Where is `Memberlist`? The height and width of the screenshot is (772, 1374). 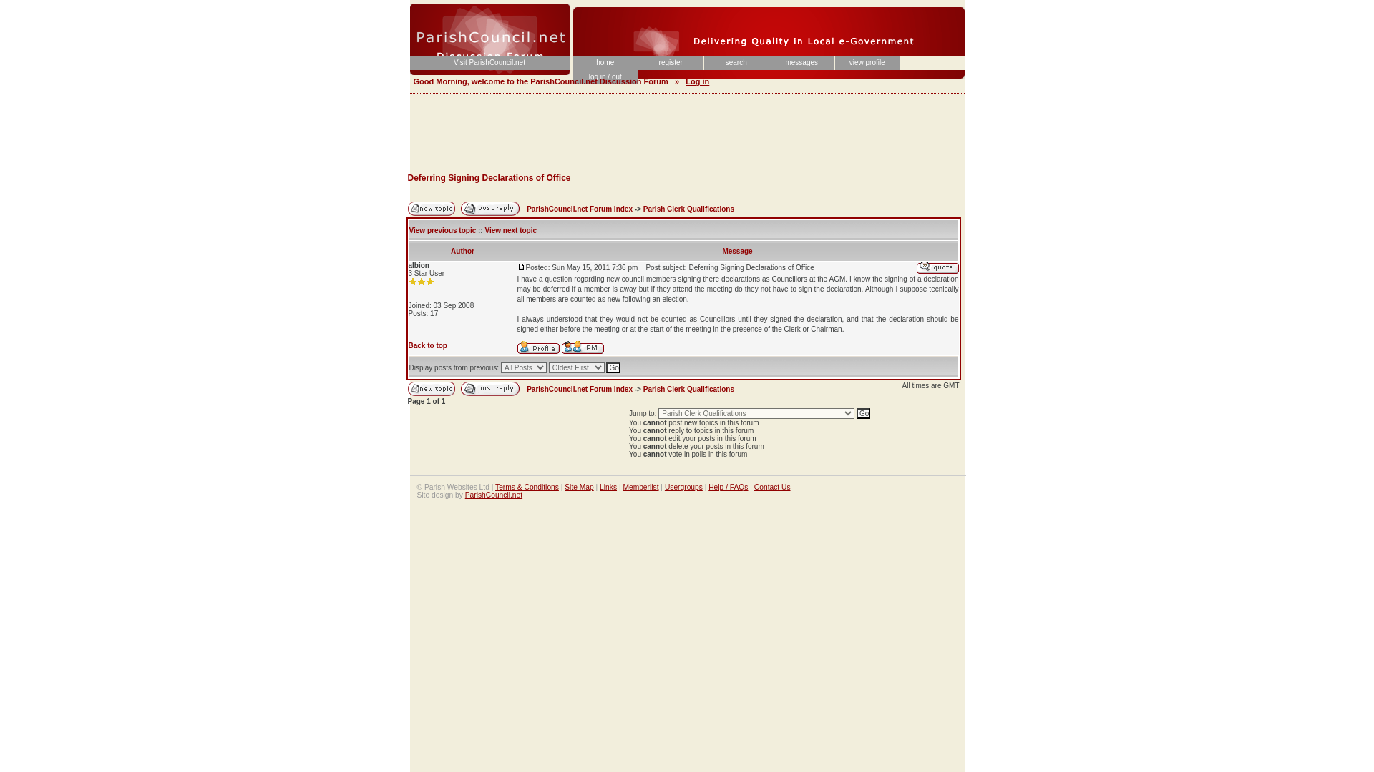 Memberlist is located at coordinates (640, 487).